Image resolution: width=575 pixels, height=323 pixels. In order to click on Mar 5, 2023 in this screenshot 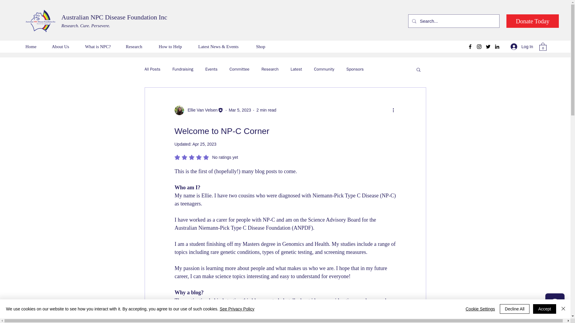, I will do `click(240, 110)`.